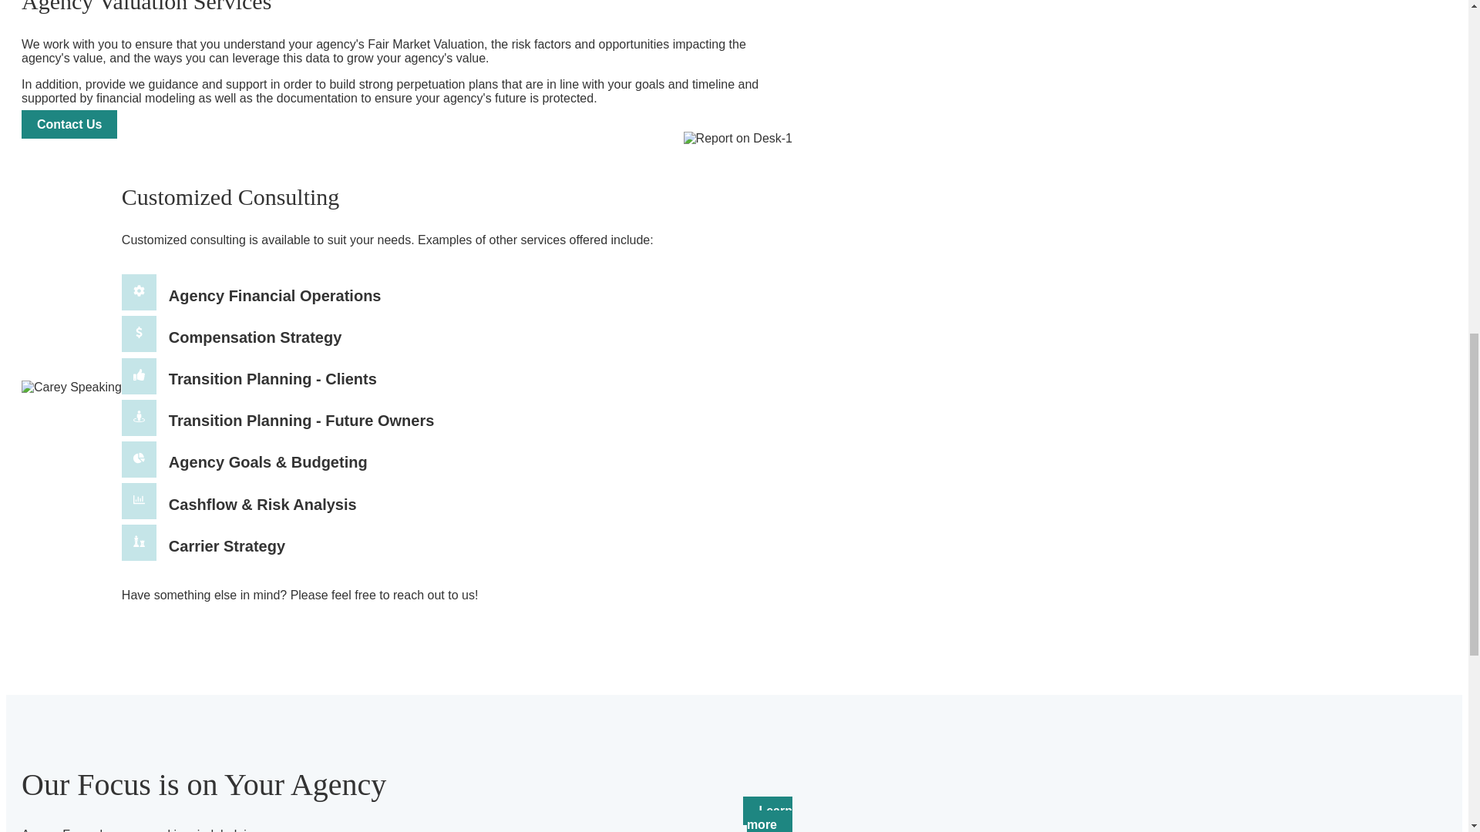 This screenshot has width=1480, height=832. I want to click on Carey Speaking, so click(71, 387).